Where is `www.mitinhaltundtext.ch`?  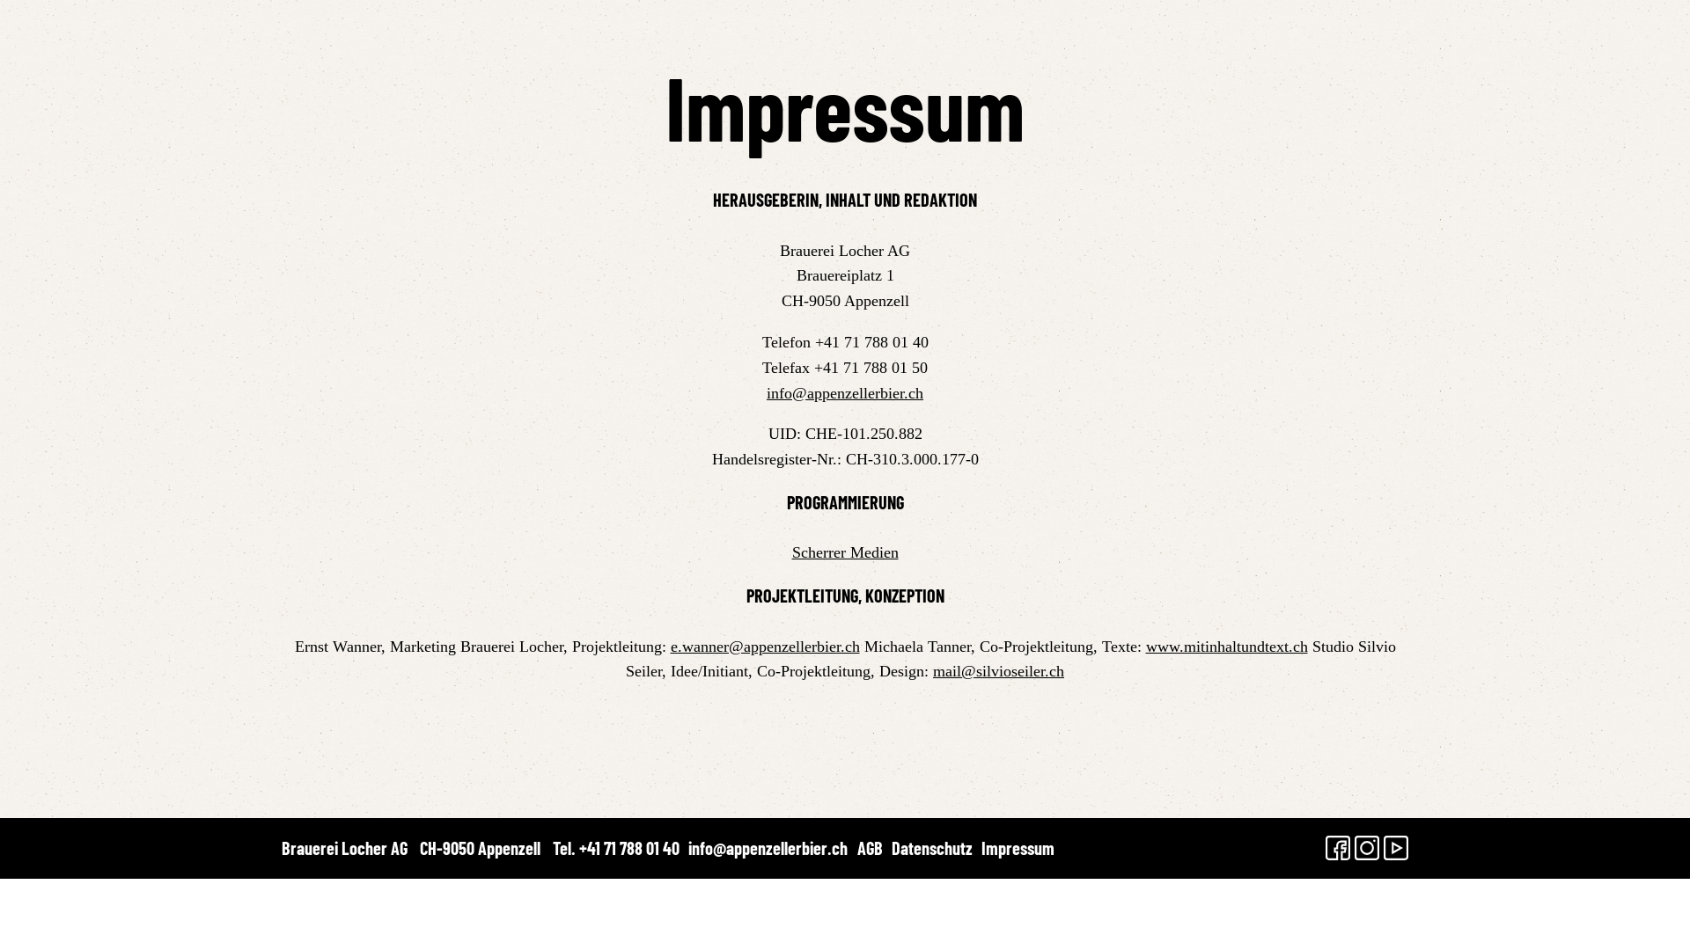
www.mitinhaltundtext.ch is located at coordinates (1227, 646).